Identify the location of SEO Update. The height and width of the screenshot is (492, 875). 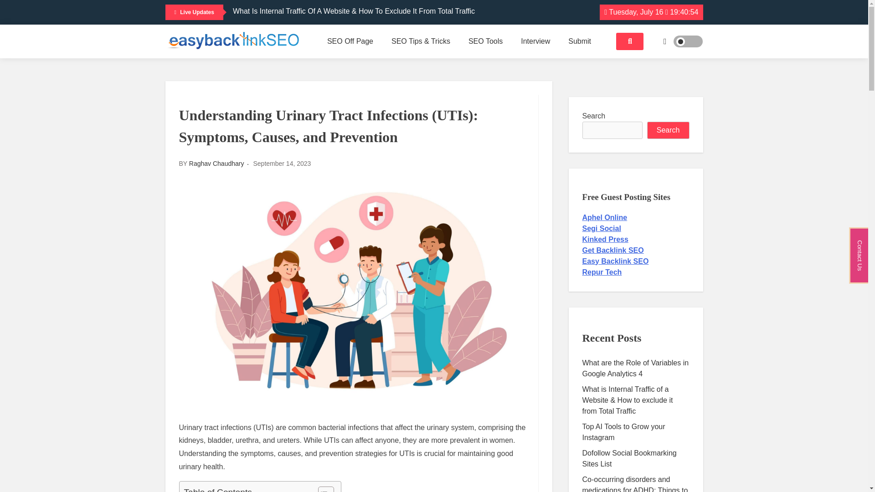
(505, 68).